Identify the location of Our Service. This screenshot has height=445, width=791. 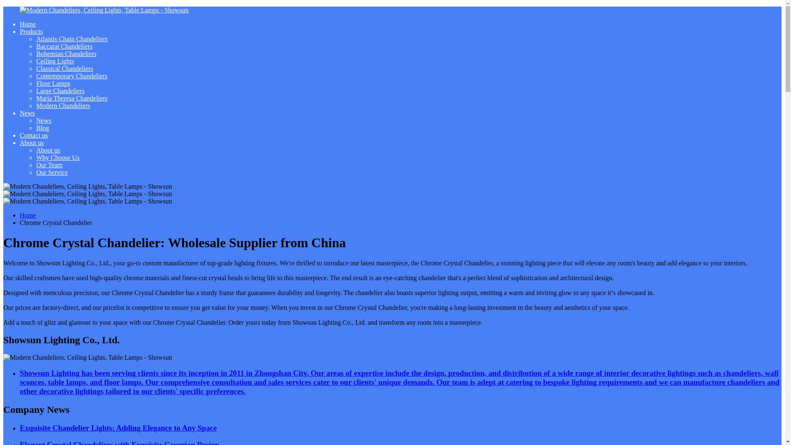
(52, 172).